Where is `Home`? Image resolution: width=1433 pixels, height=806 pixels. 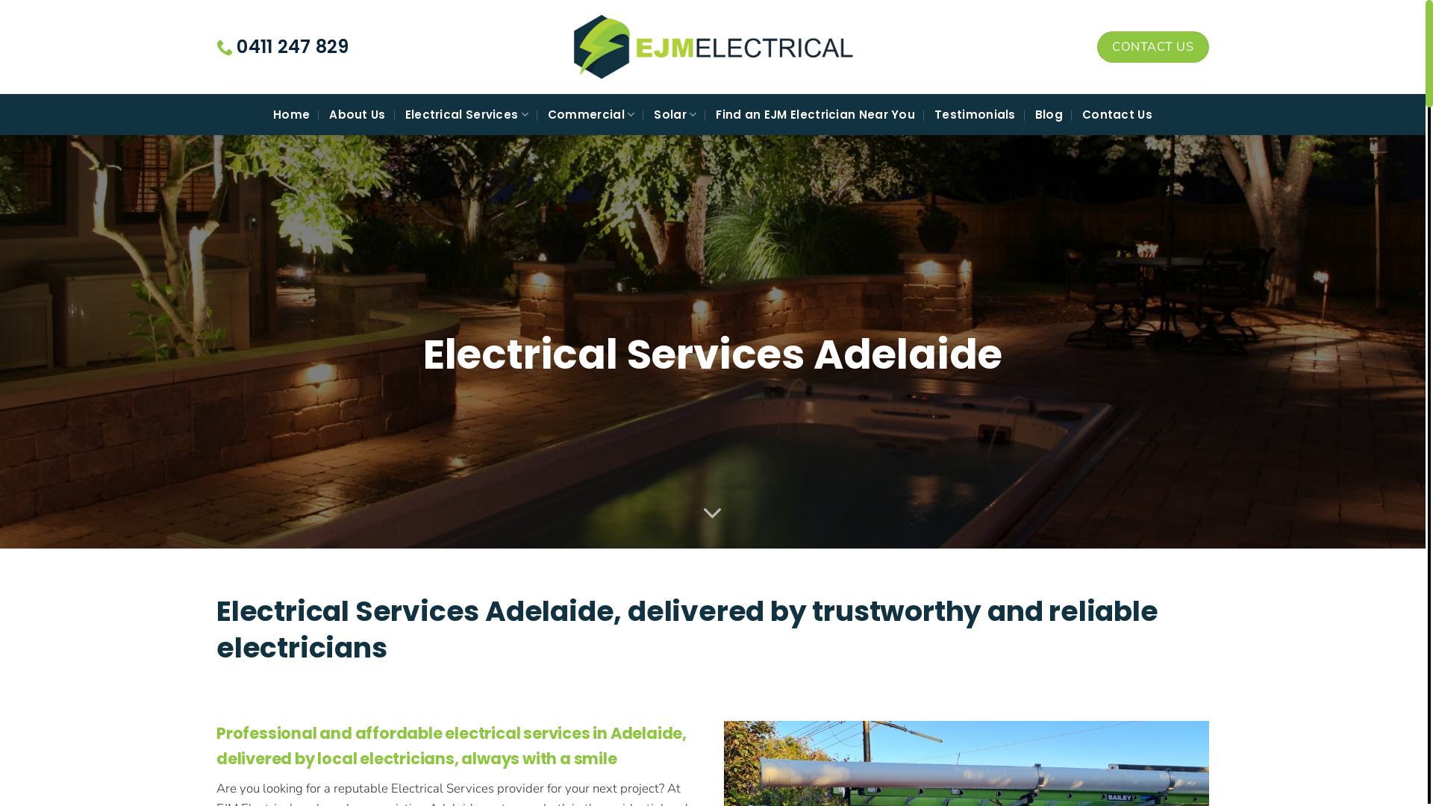 Home is located at coordinates (291, 115).